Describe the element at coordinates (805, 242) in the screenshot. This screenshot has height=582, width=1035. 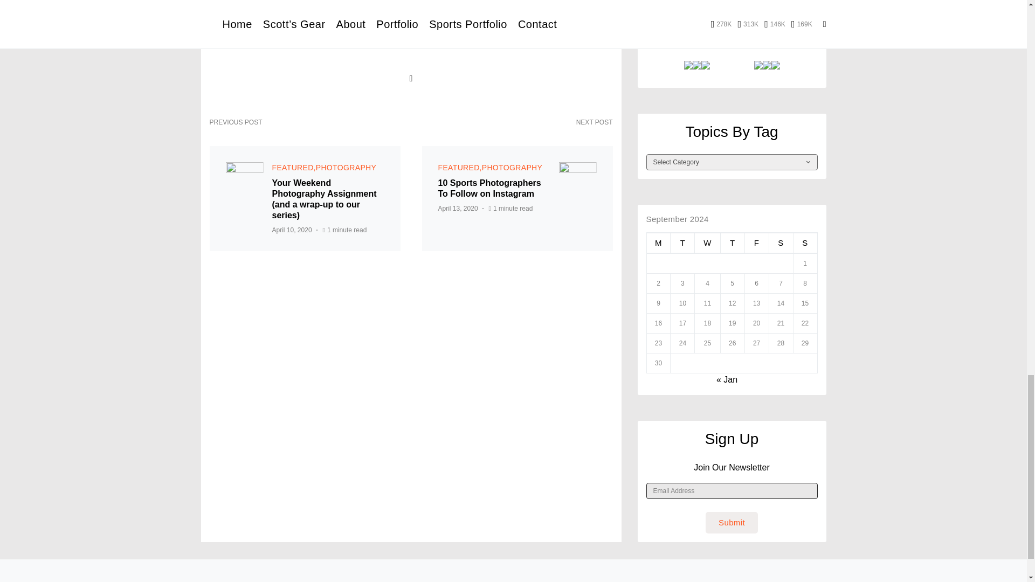
I see `Sunday` at that location.